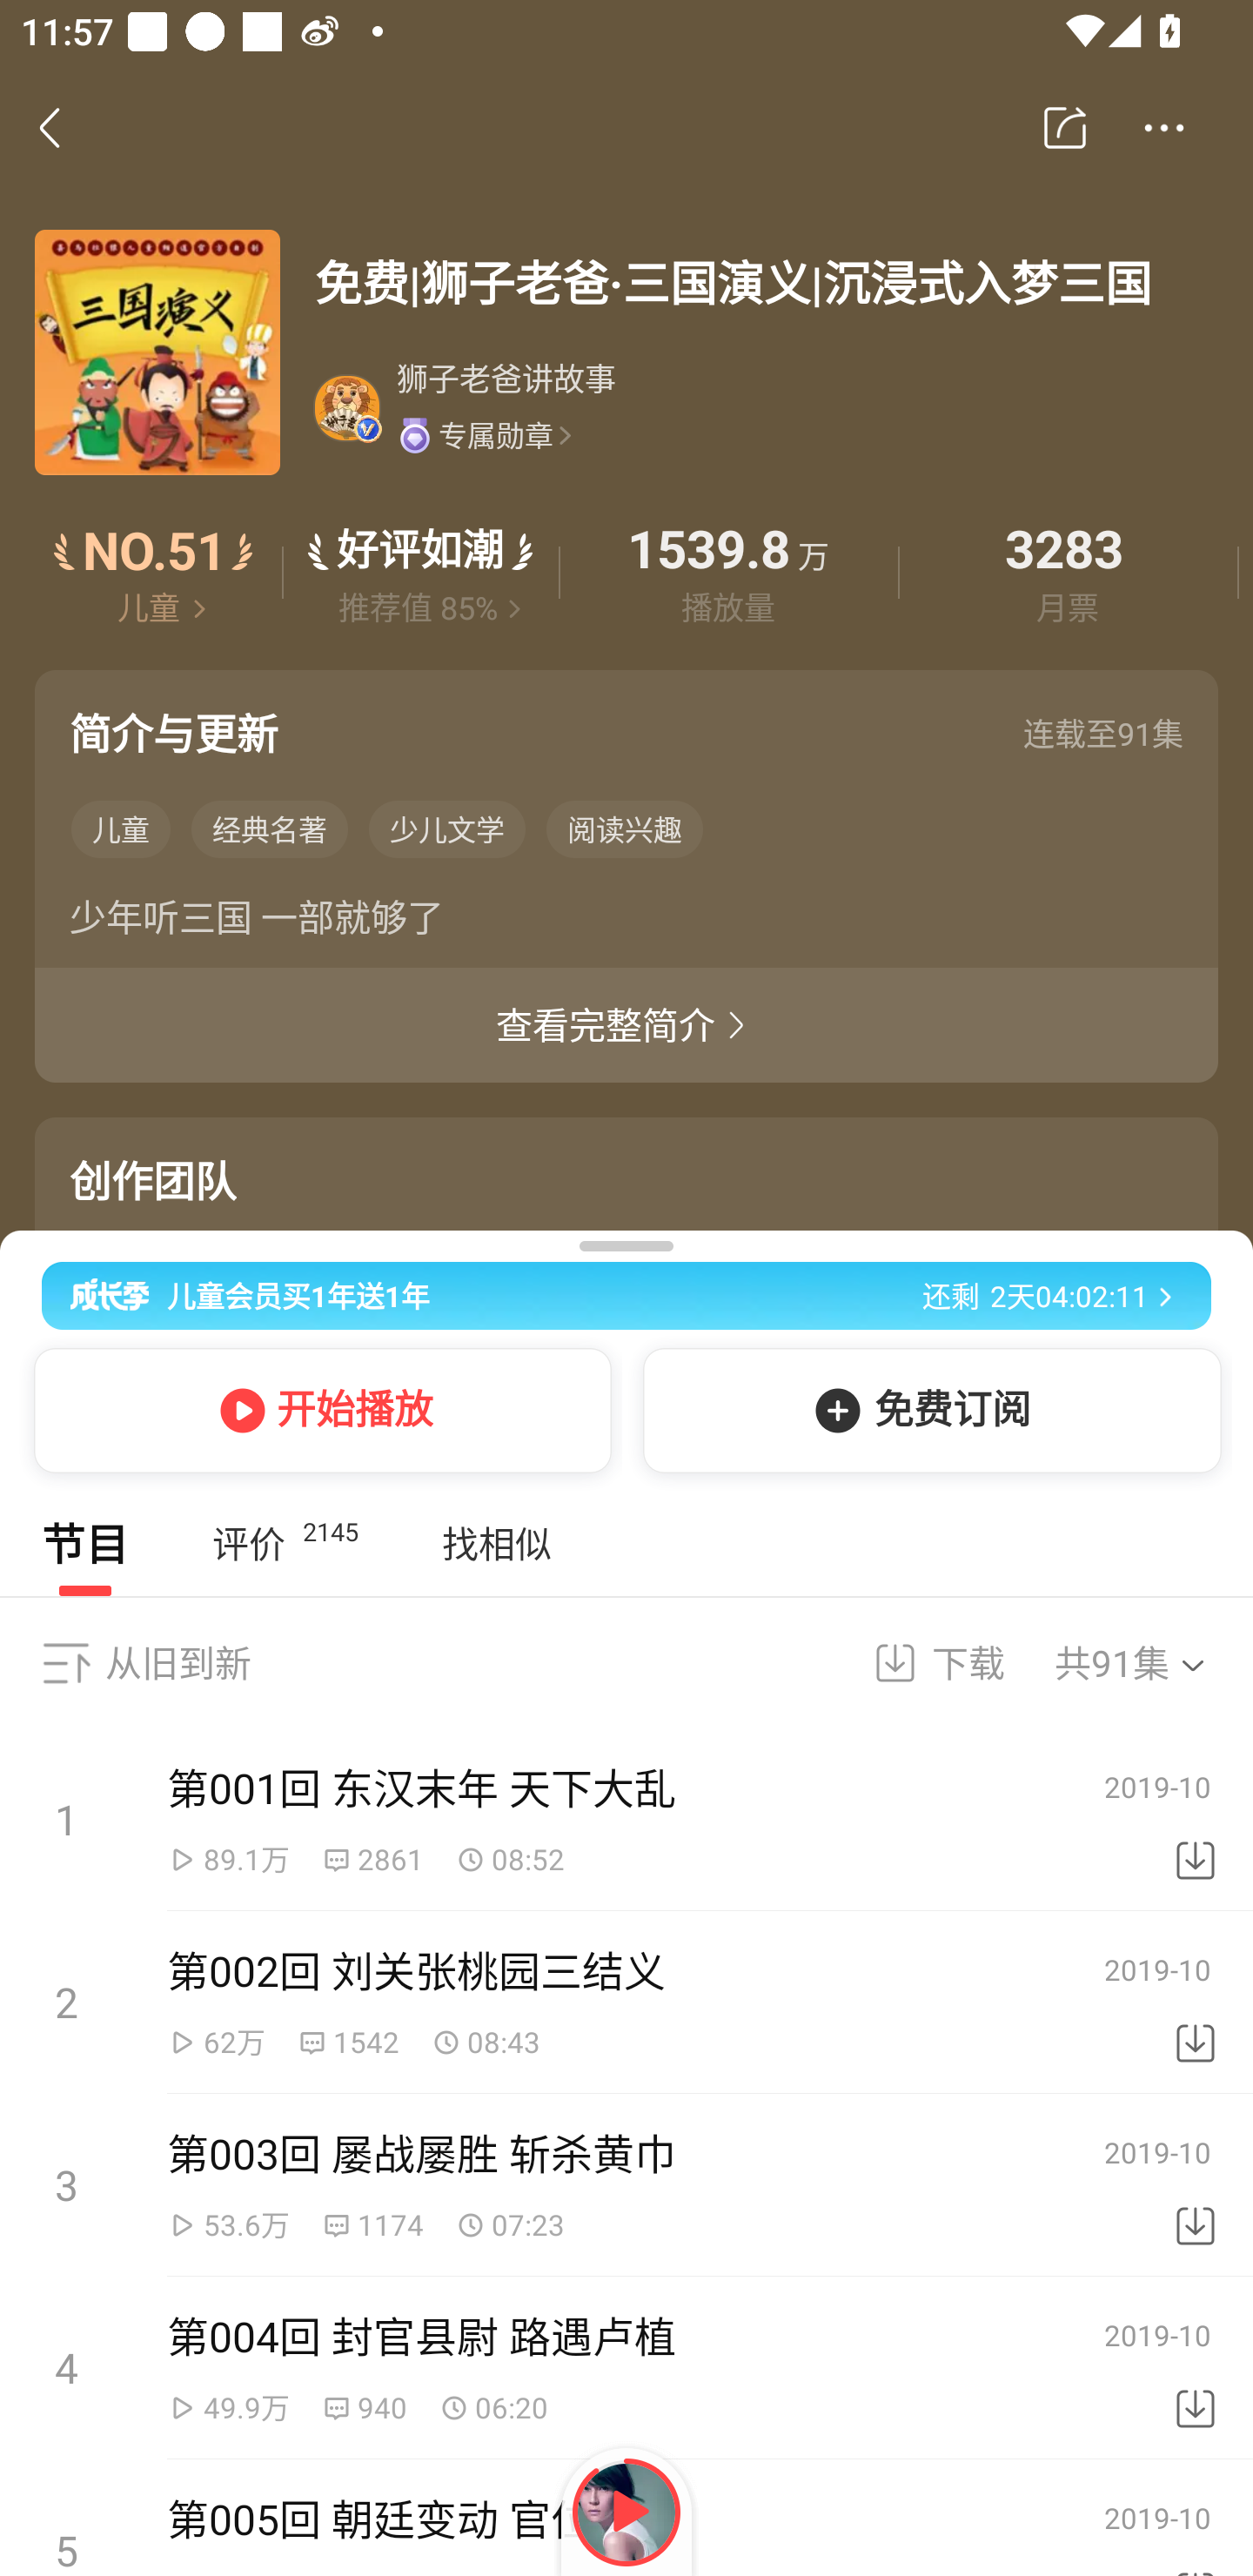 Image resolution: width=1253 pixels, height=2576 pixels. I want to click on 评价, so click(420, 573).